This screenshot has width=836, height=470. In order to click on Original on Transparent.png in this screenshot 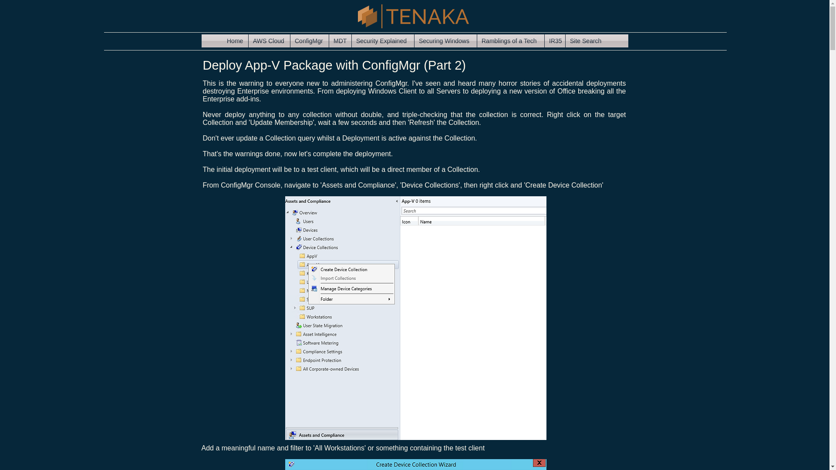, I will do `click(413, 16)`.